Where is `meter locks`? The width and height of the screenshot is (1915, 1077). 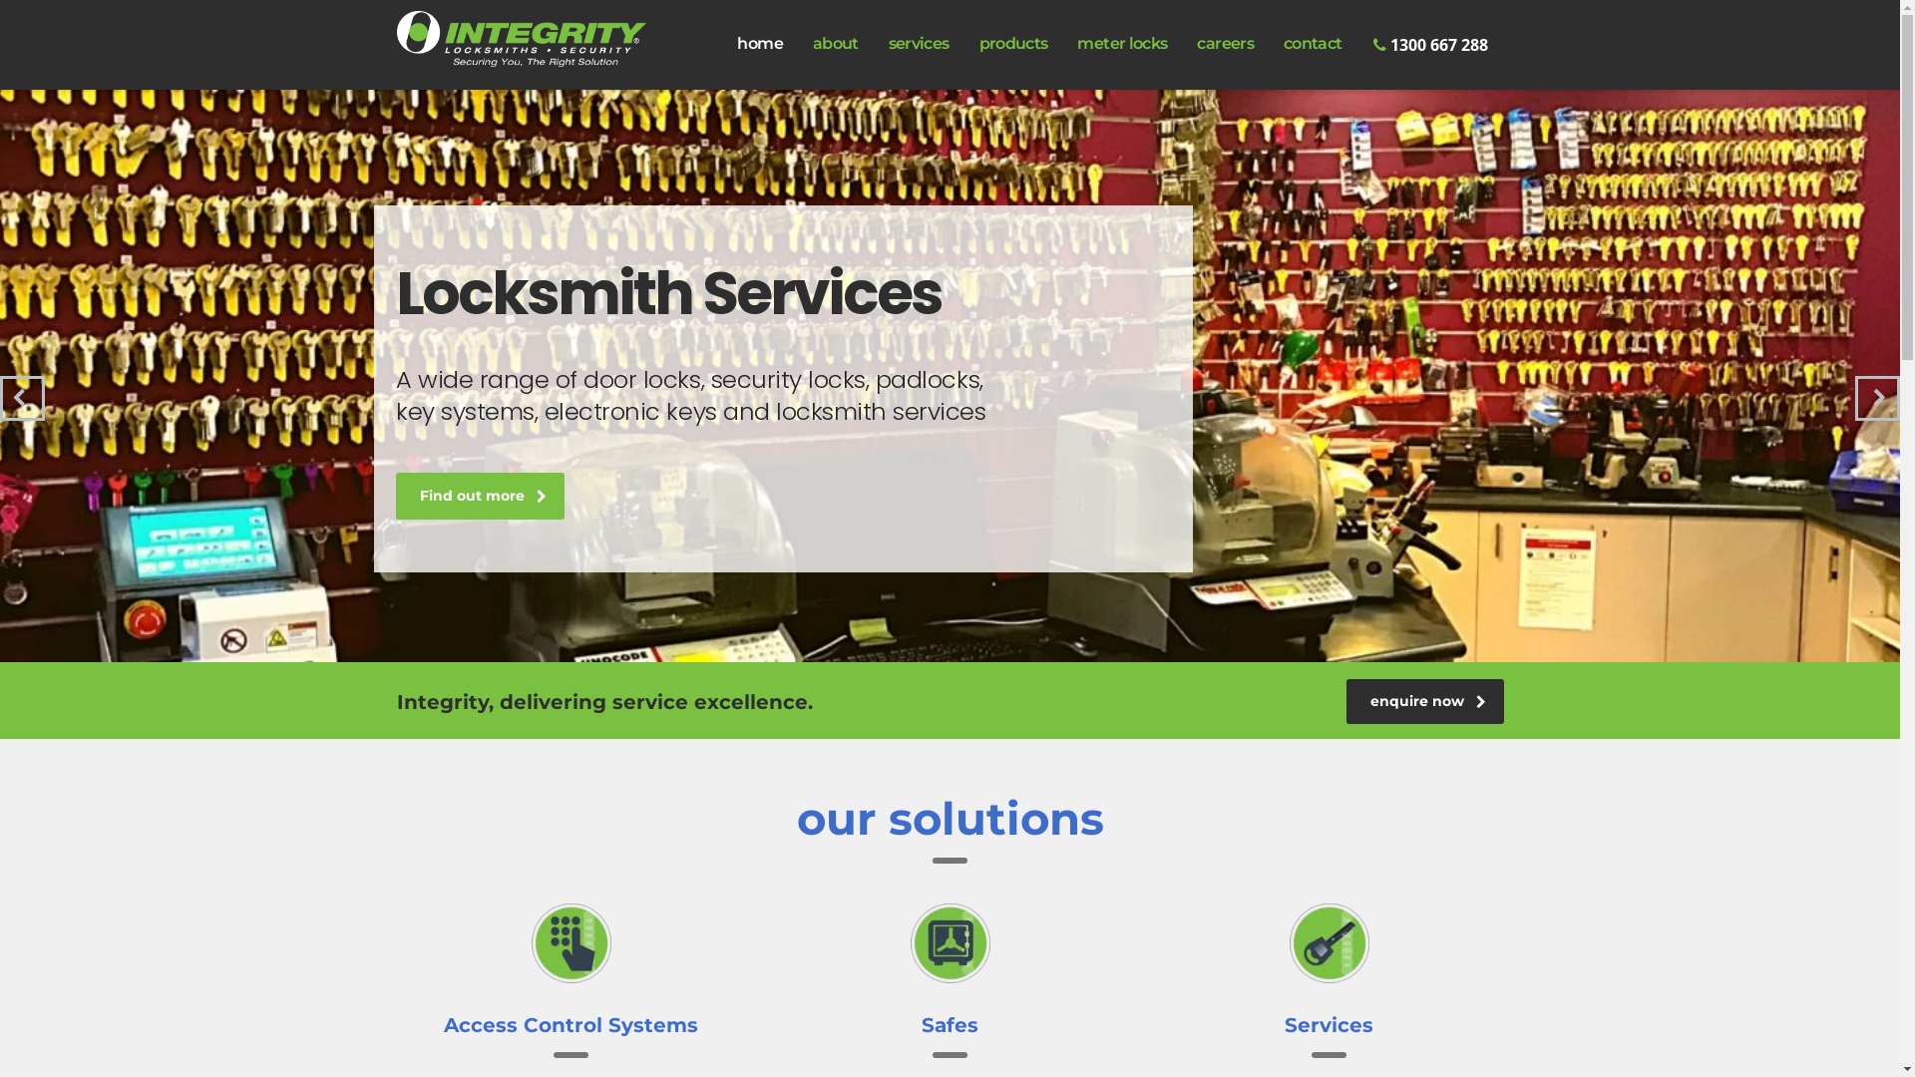 meter locks is located at coordinates (1122, 44).